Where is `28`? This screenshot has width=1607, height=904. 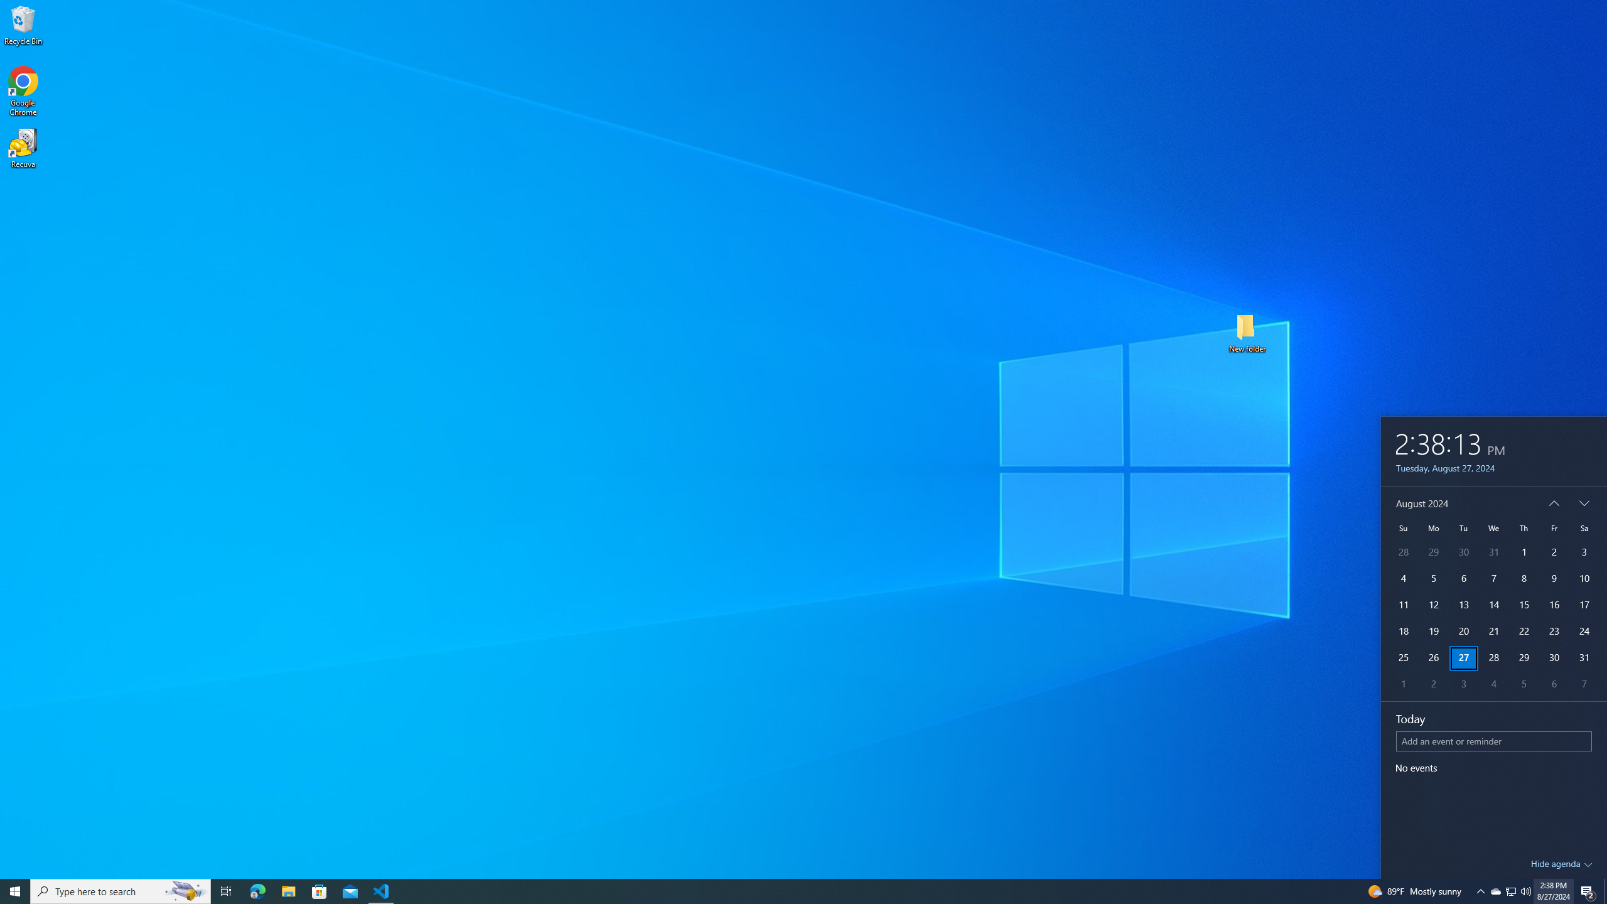
28 is located at coordinates (1494, 658).